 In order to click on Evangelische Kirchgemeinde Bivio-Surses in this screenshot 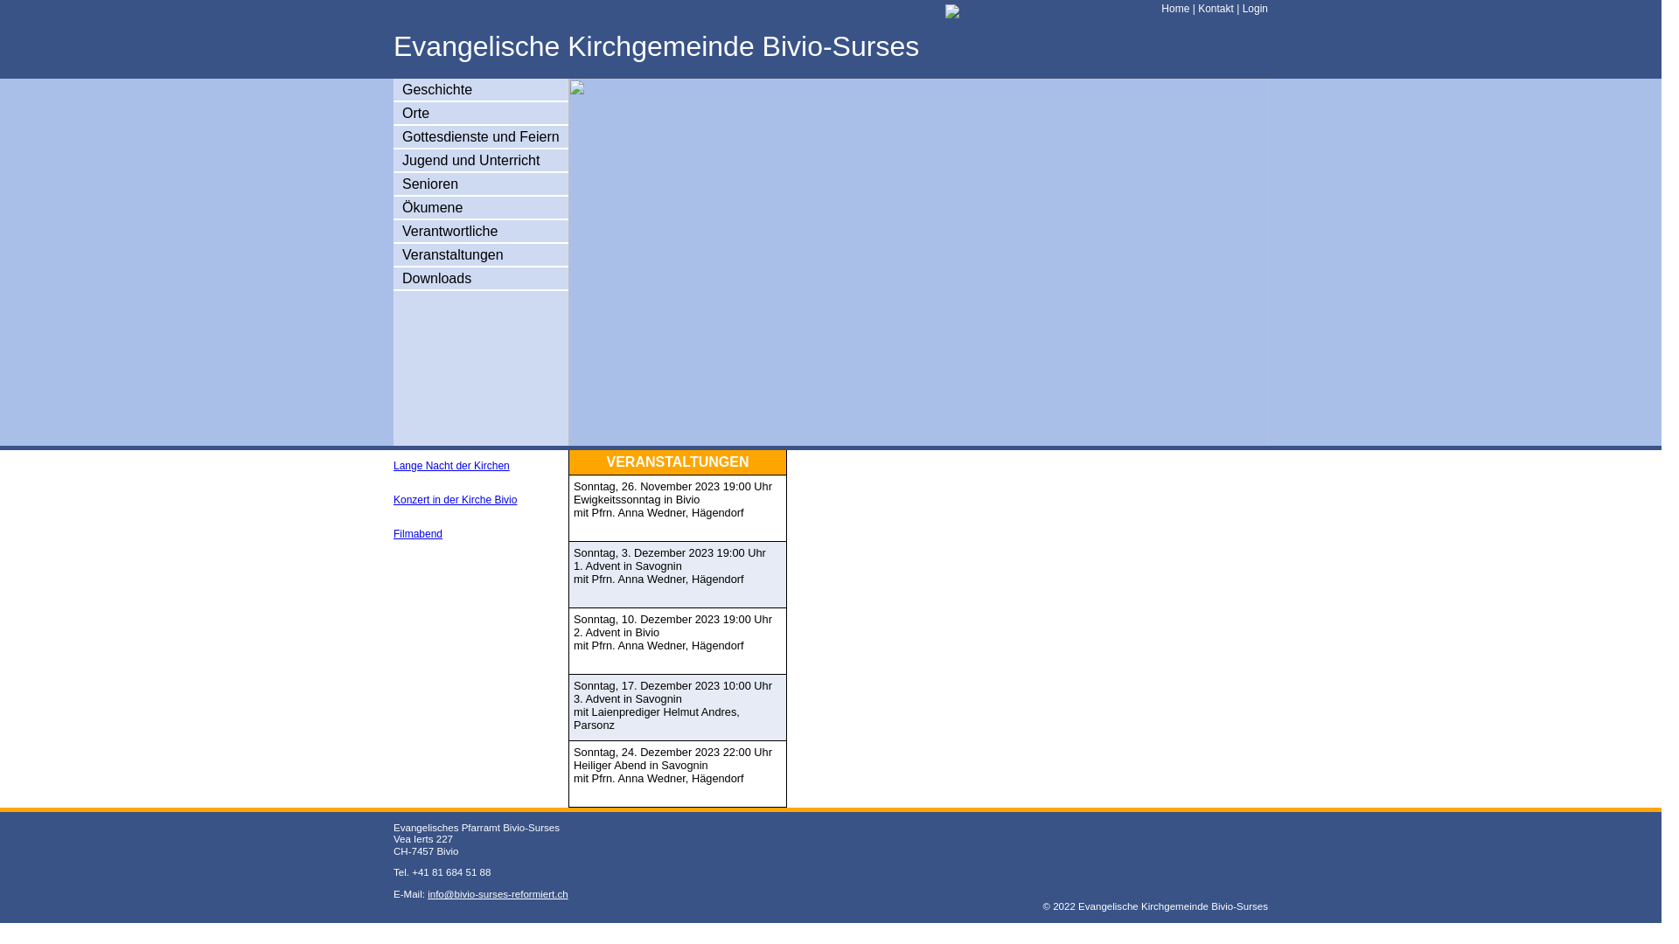, I will do `click(656, 46)`.